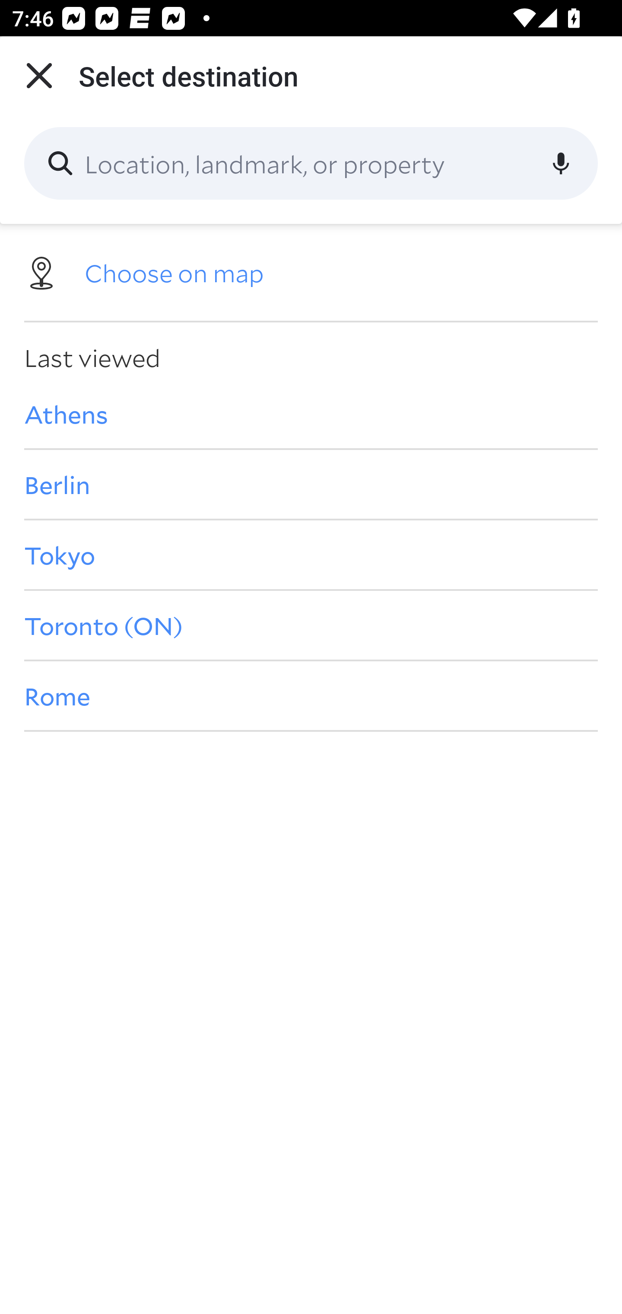 The image size is (622, 1314). What do you see at coordinates (311, 625) in the screenshot?
I see `Toronto (ON)` at bounding box center [311, 625].